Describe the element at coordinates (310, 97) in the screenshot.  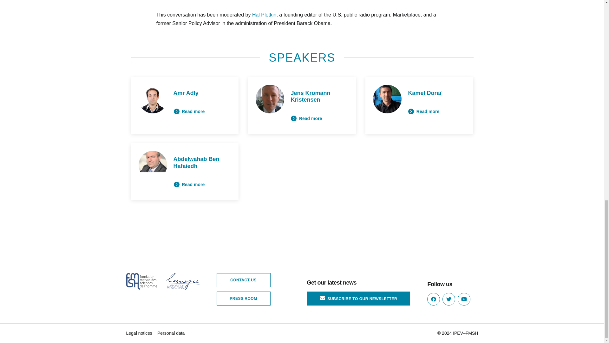
I see `Jens Kromann Kristensen` at that location.